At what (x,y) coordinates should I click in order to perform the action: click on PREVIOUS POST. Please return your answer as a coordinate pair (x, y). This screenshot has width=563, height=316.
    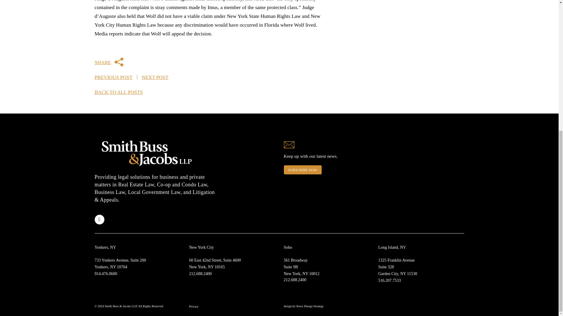
    Looking at the image, I should click on (113, 77).